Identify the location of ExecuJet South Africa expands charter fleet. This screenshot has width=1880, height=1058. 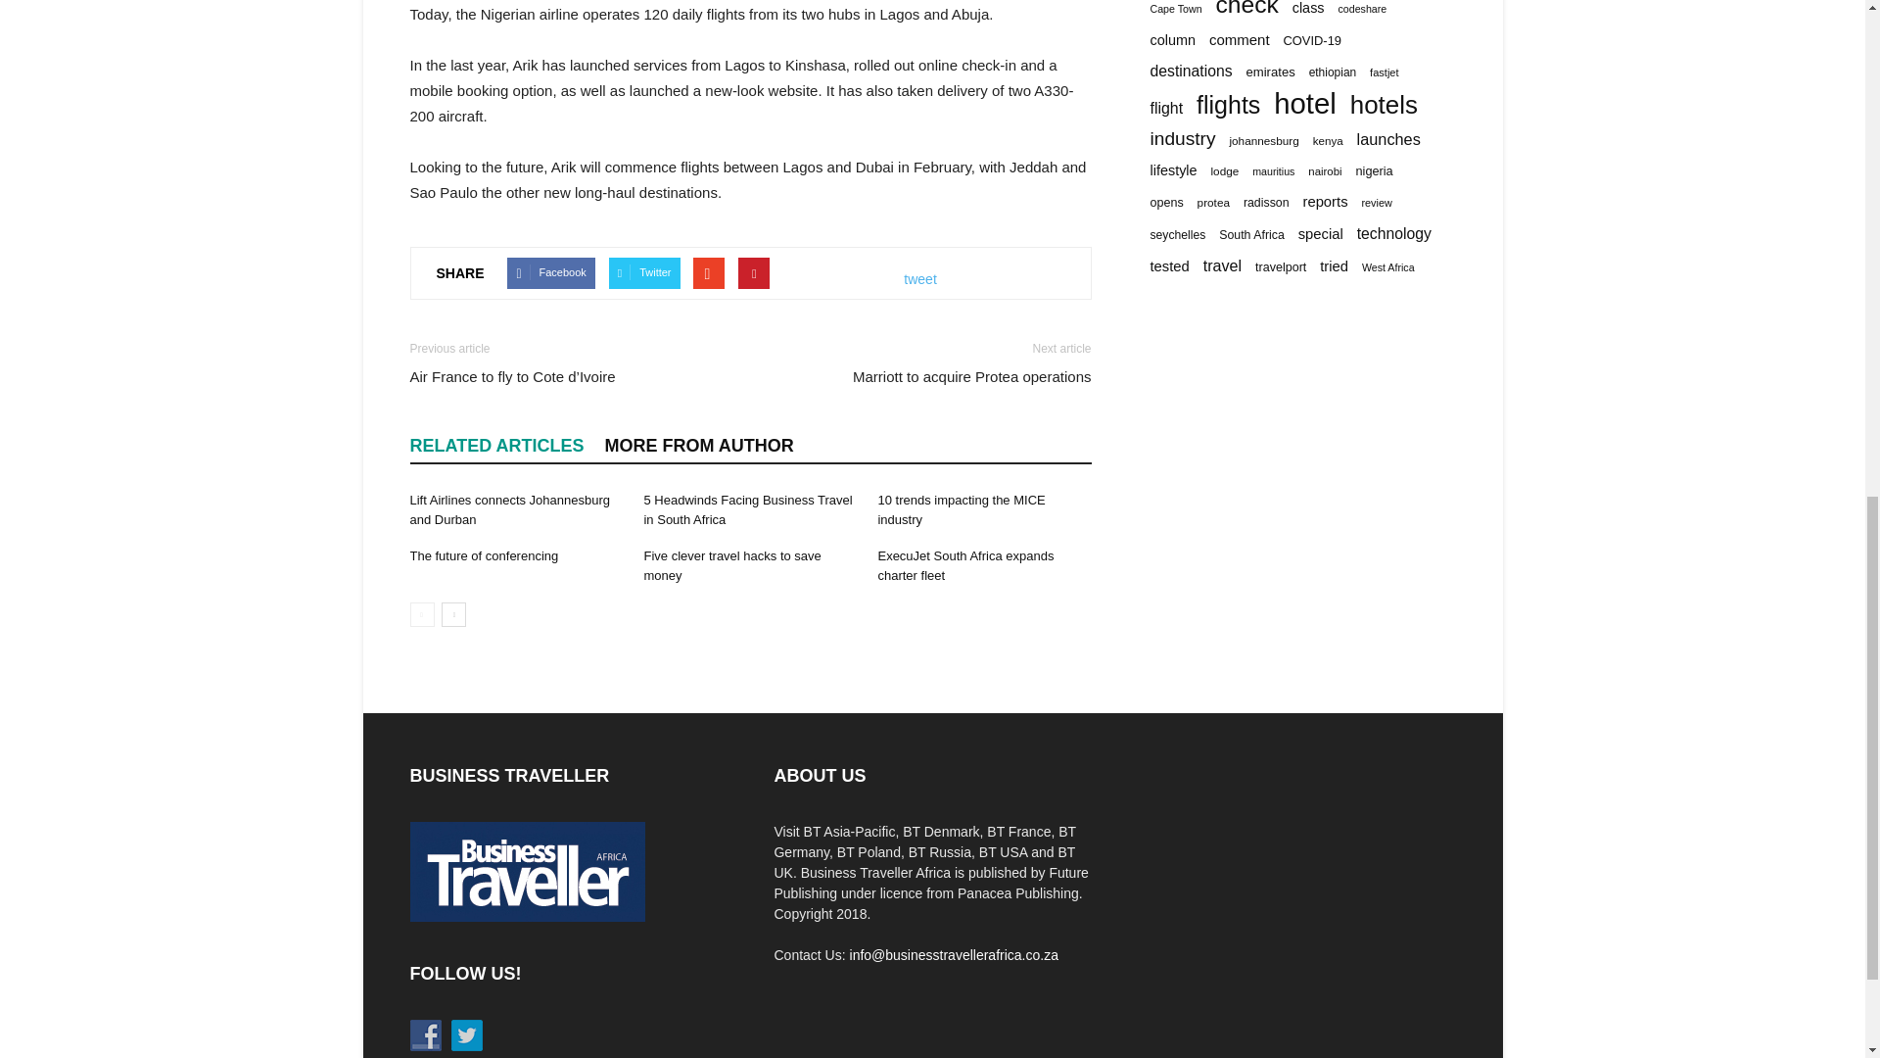
(965, 566).